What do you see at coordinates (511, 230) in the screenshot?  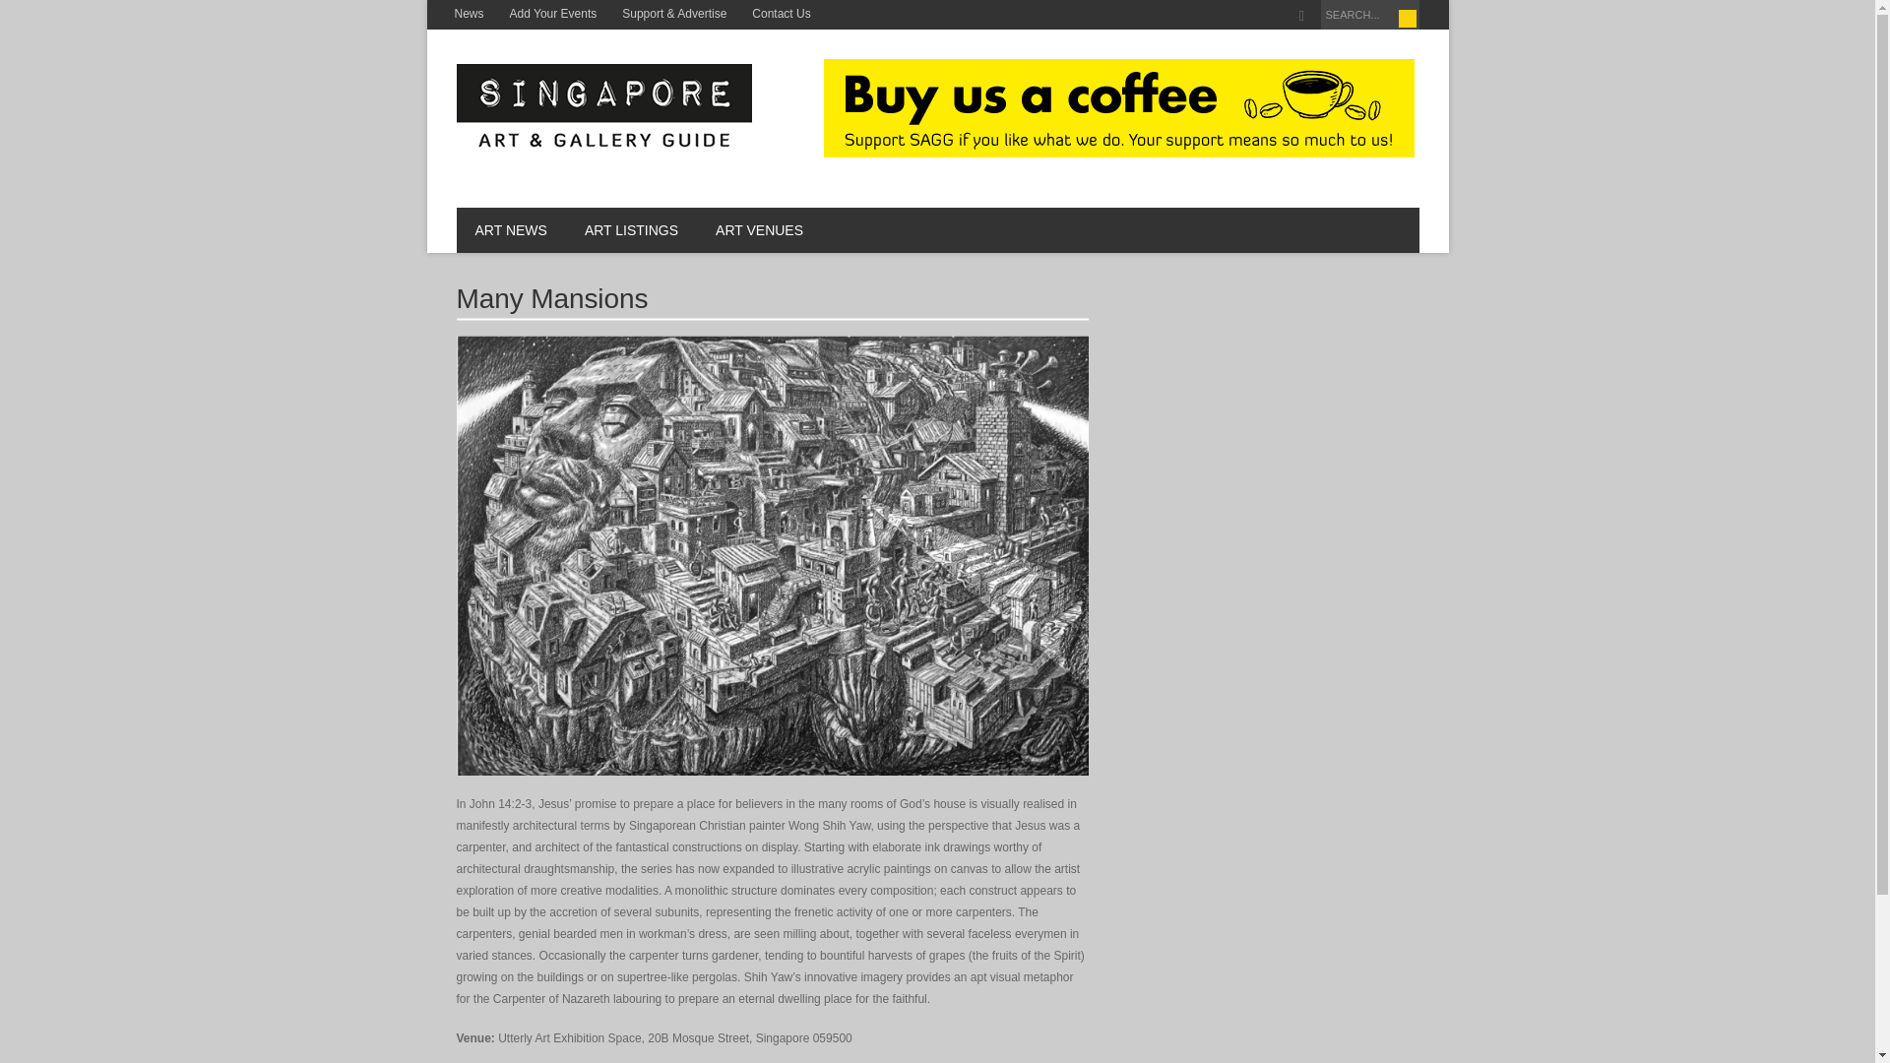 I see `ART NEWS` at bounding box center [511, 230].